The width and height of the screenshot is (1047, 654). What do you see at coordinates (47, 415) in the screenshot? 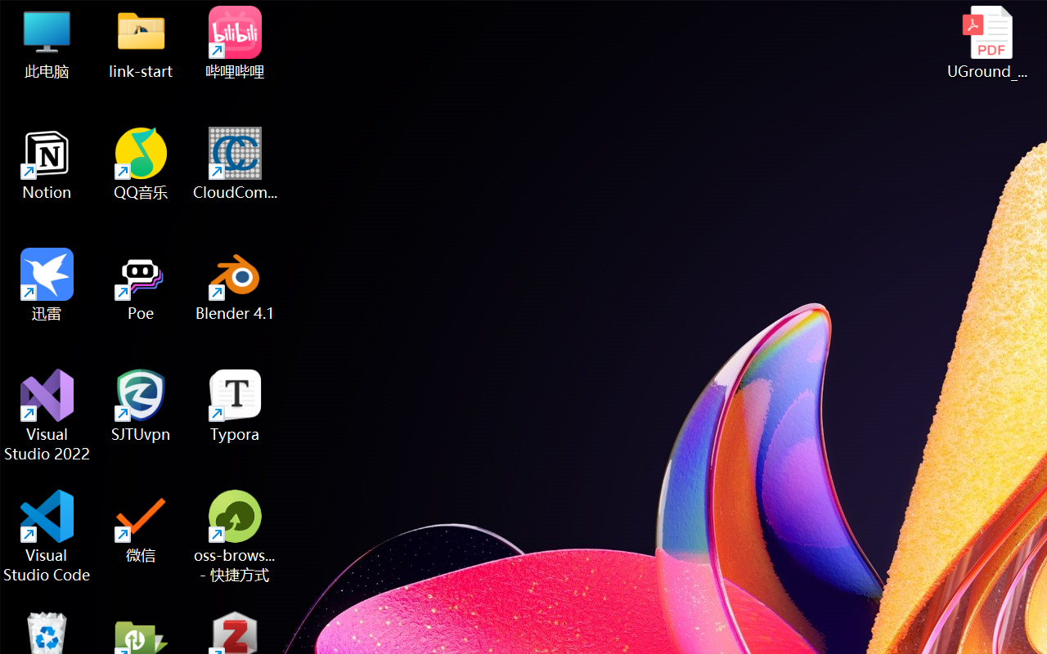
I see `Visual Studio 2022` at bounding box center [47, 415].